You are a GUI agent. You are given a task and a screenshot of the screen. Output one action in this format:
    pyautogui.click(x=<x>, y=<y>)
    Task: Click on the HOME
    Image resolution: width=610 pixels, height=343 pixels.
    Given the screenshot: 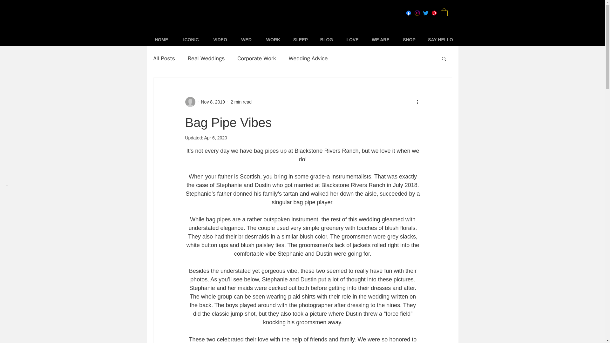 What is the action you would take?
    pyautogui.click(x=161, y=40)
    